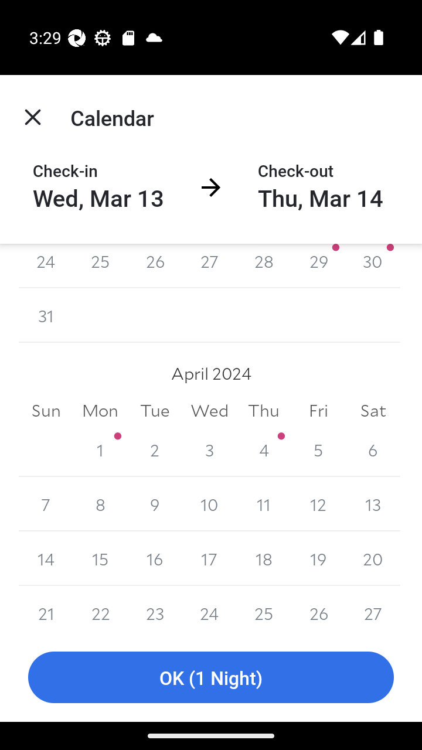 The image size is (422, 750). Describe the element at coordinates (318, 504) in the screenshot. I see `12 12 April 2024` at that location.